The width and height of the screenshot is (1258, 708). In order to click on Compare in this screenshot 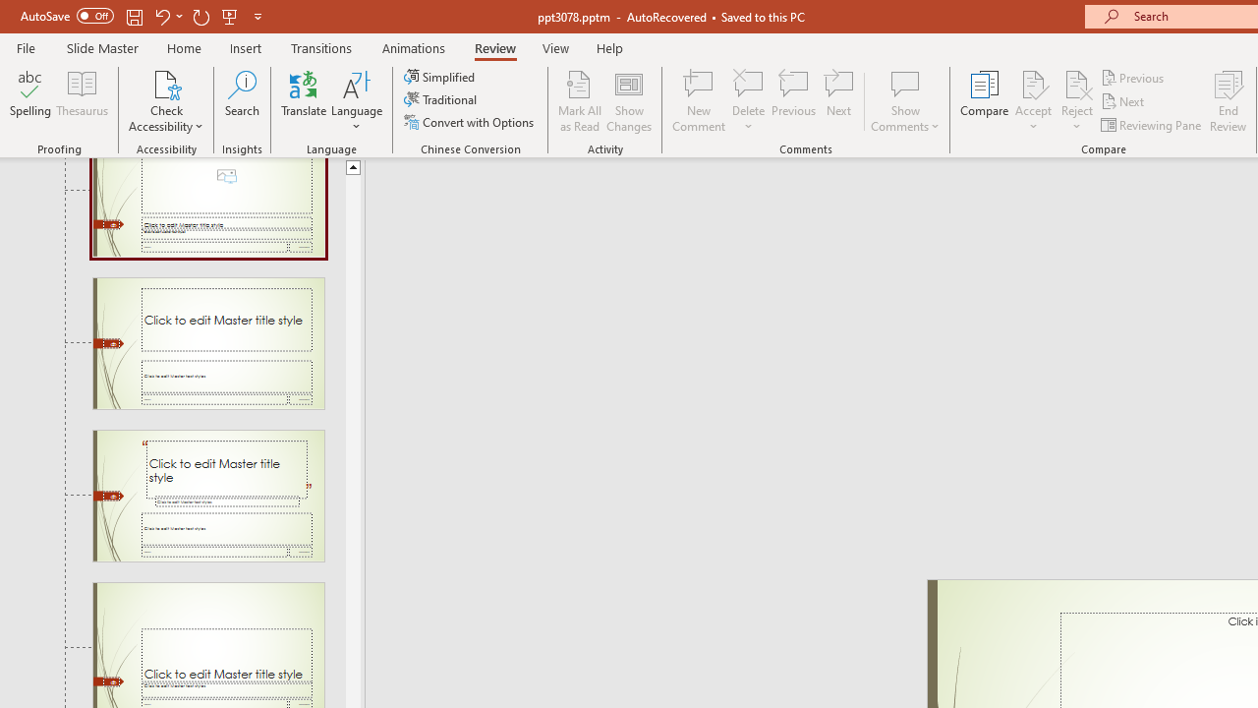, I will do `click(985, 100)`.